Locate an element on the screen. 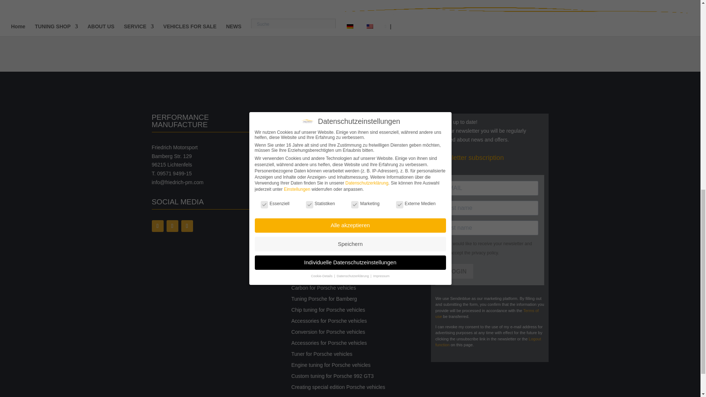  Follow on Youtube is located at coordinates (187, 226).